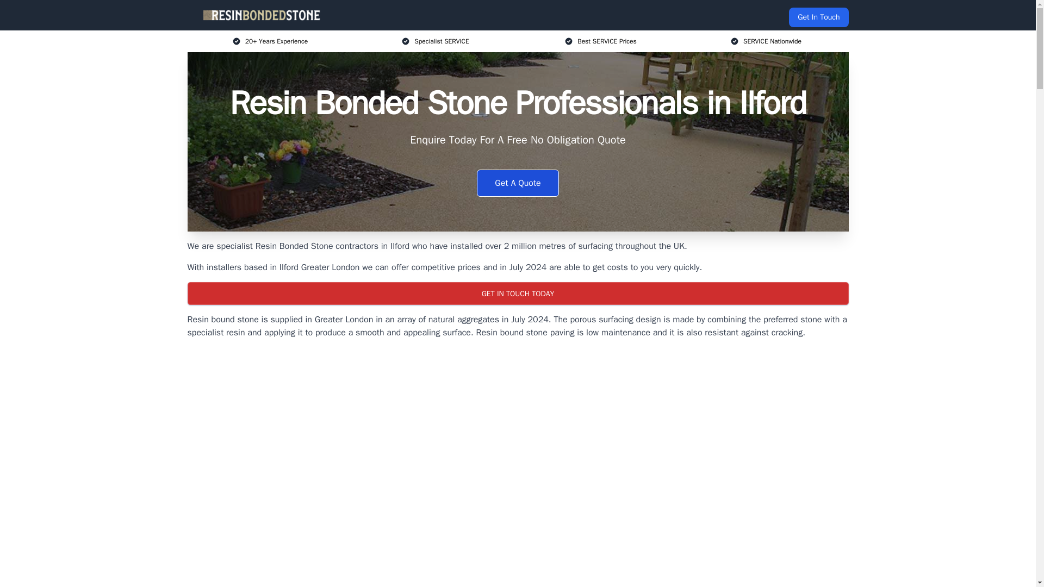 The height and width of the screenshot is (587, 1044). Describe the element at coordinates (818, 17) in the screenshot. I see `Get In Touch` at that location.